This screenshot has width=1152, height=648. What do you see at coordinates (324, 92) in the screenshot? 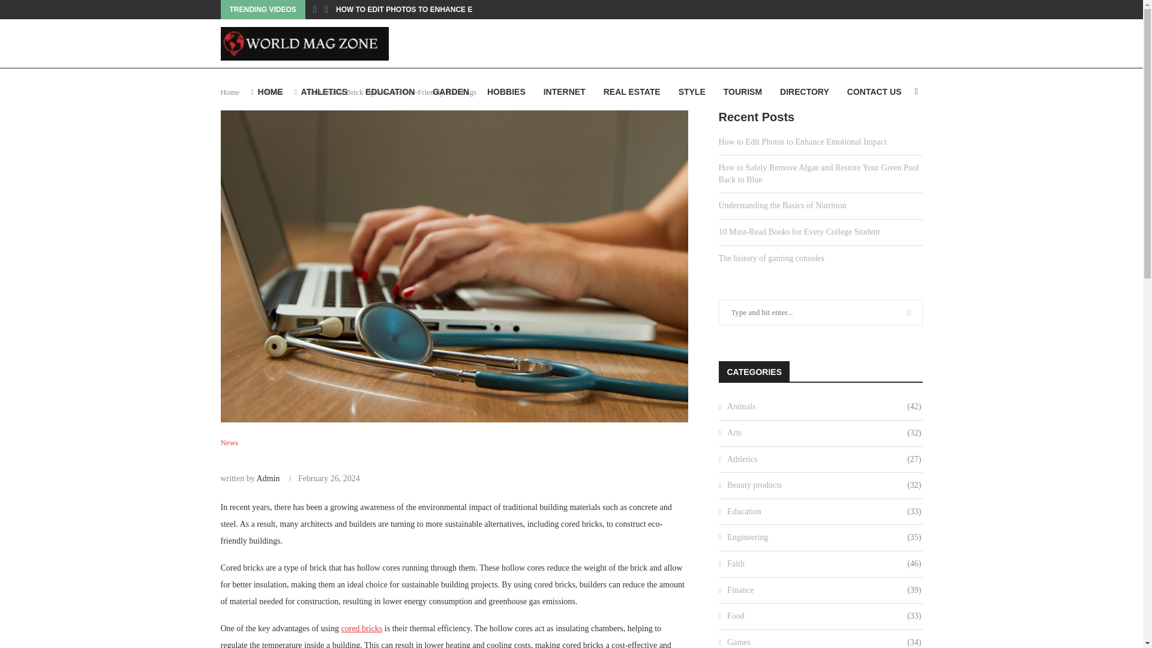
I see `ATHLETICS` at bounding box center [324, 92].